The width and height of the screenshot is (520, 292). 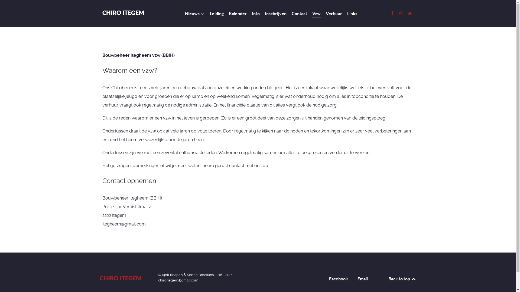 What do you see at coordinates (334, 14) in the screenshot?
I see `Verhuur` at bounding box center [334, 14].